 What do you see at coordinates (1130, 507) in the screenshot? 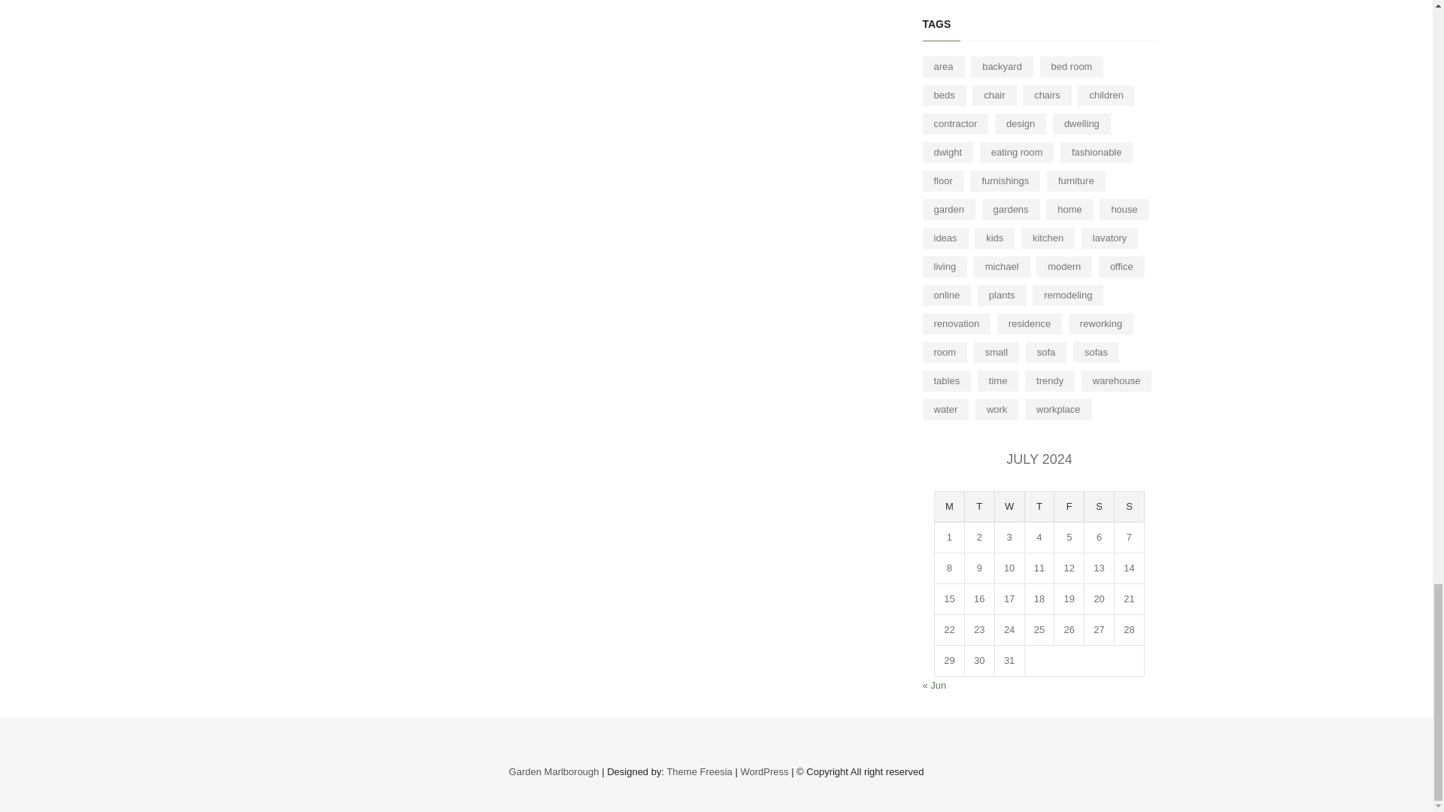
I see `Sunday` at bounding box center [1130, 507].